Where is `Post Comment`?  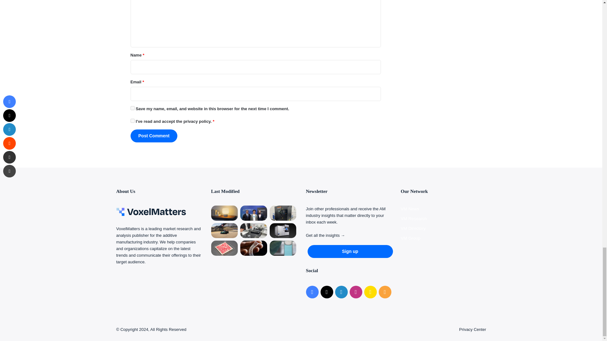 Post Comment is located at coordinates (154, 136).